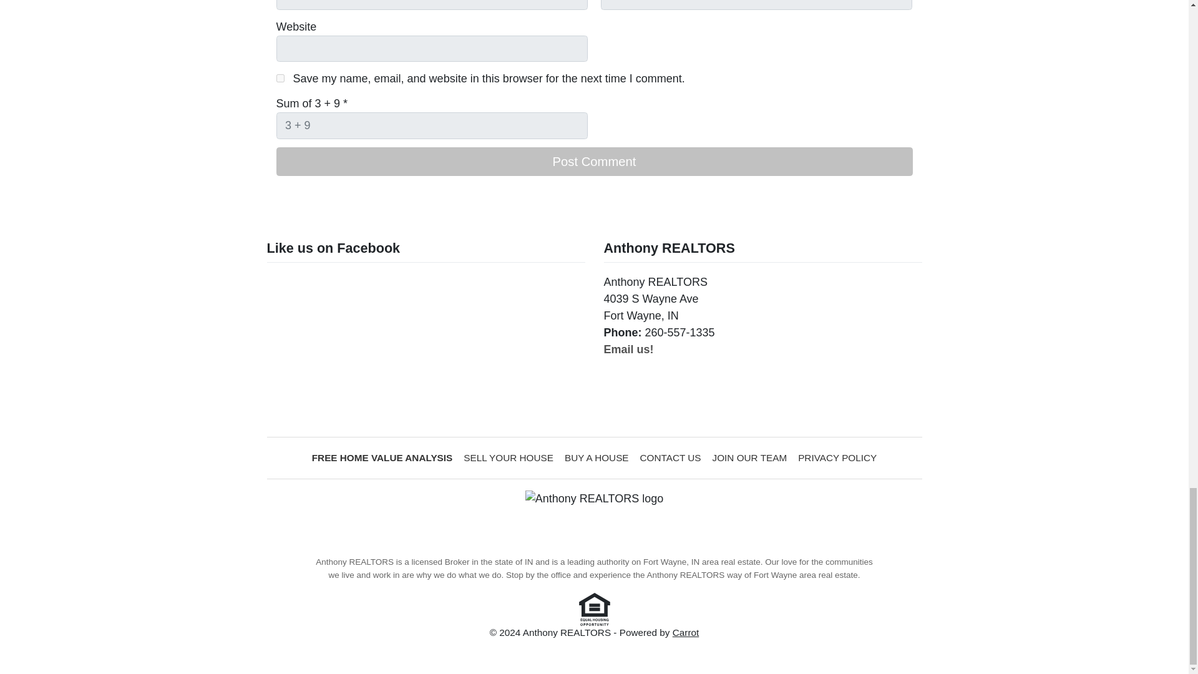  What do you see at coordinates (670, 458) in the screenshot?
I see `CONTACT US` at bounding box center [670, 458].